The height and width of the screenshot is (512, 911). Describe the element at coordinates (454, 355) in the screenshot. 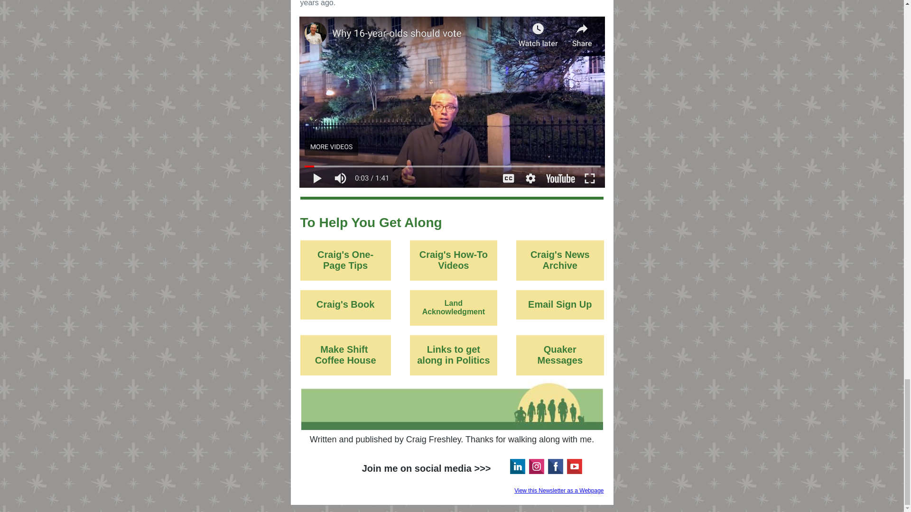

I see `Links to get along in Politics` at that location.